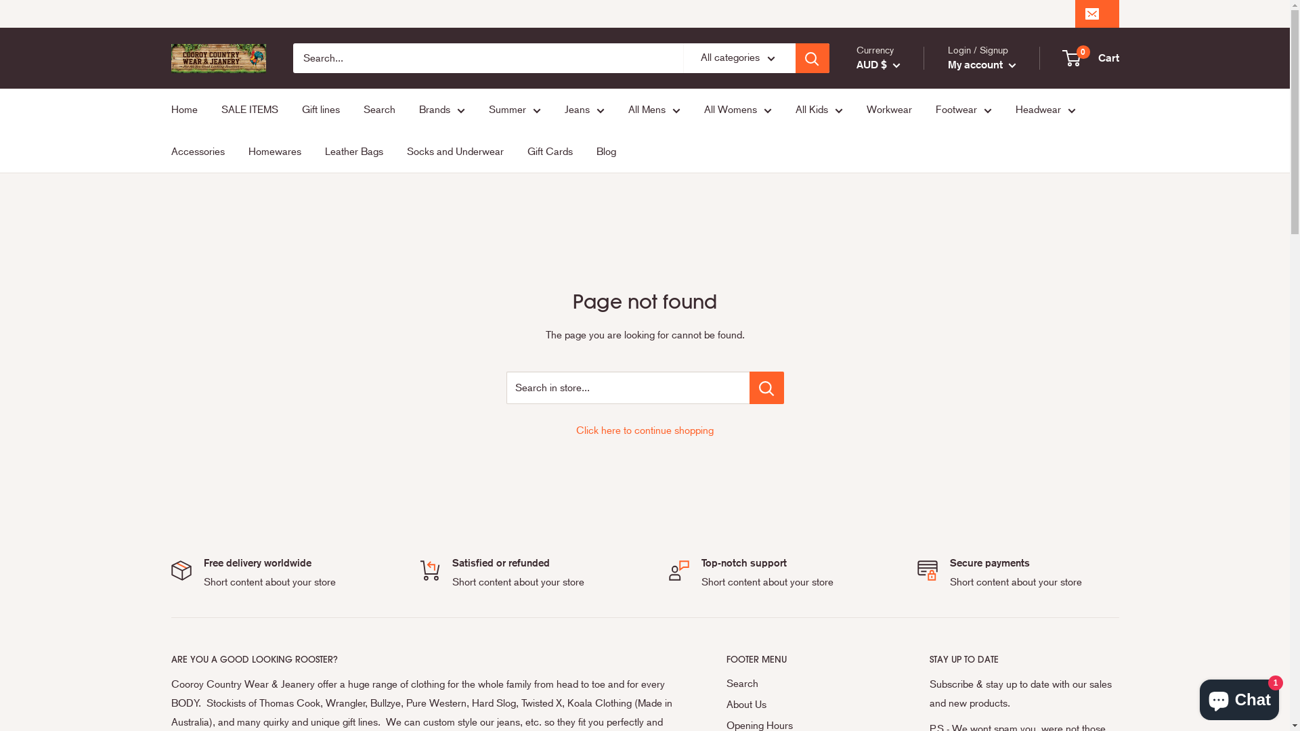  What do you see at coordinates (898, 548) in the screenshot?
I see `BZD` at bounding box center [898, 548].